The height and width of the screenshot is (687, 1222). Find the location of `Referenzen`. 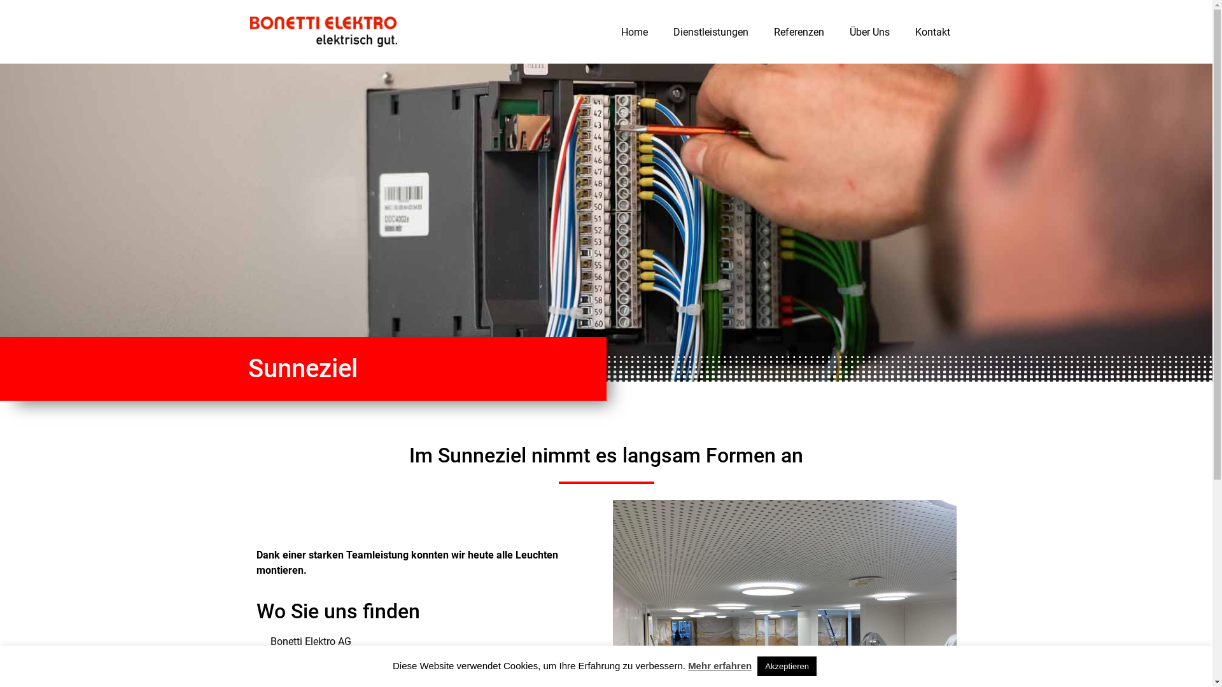

Referenzen is located at coordinates (799, 32).